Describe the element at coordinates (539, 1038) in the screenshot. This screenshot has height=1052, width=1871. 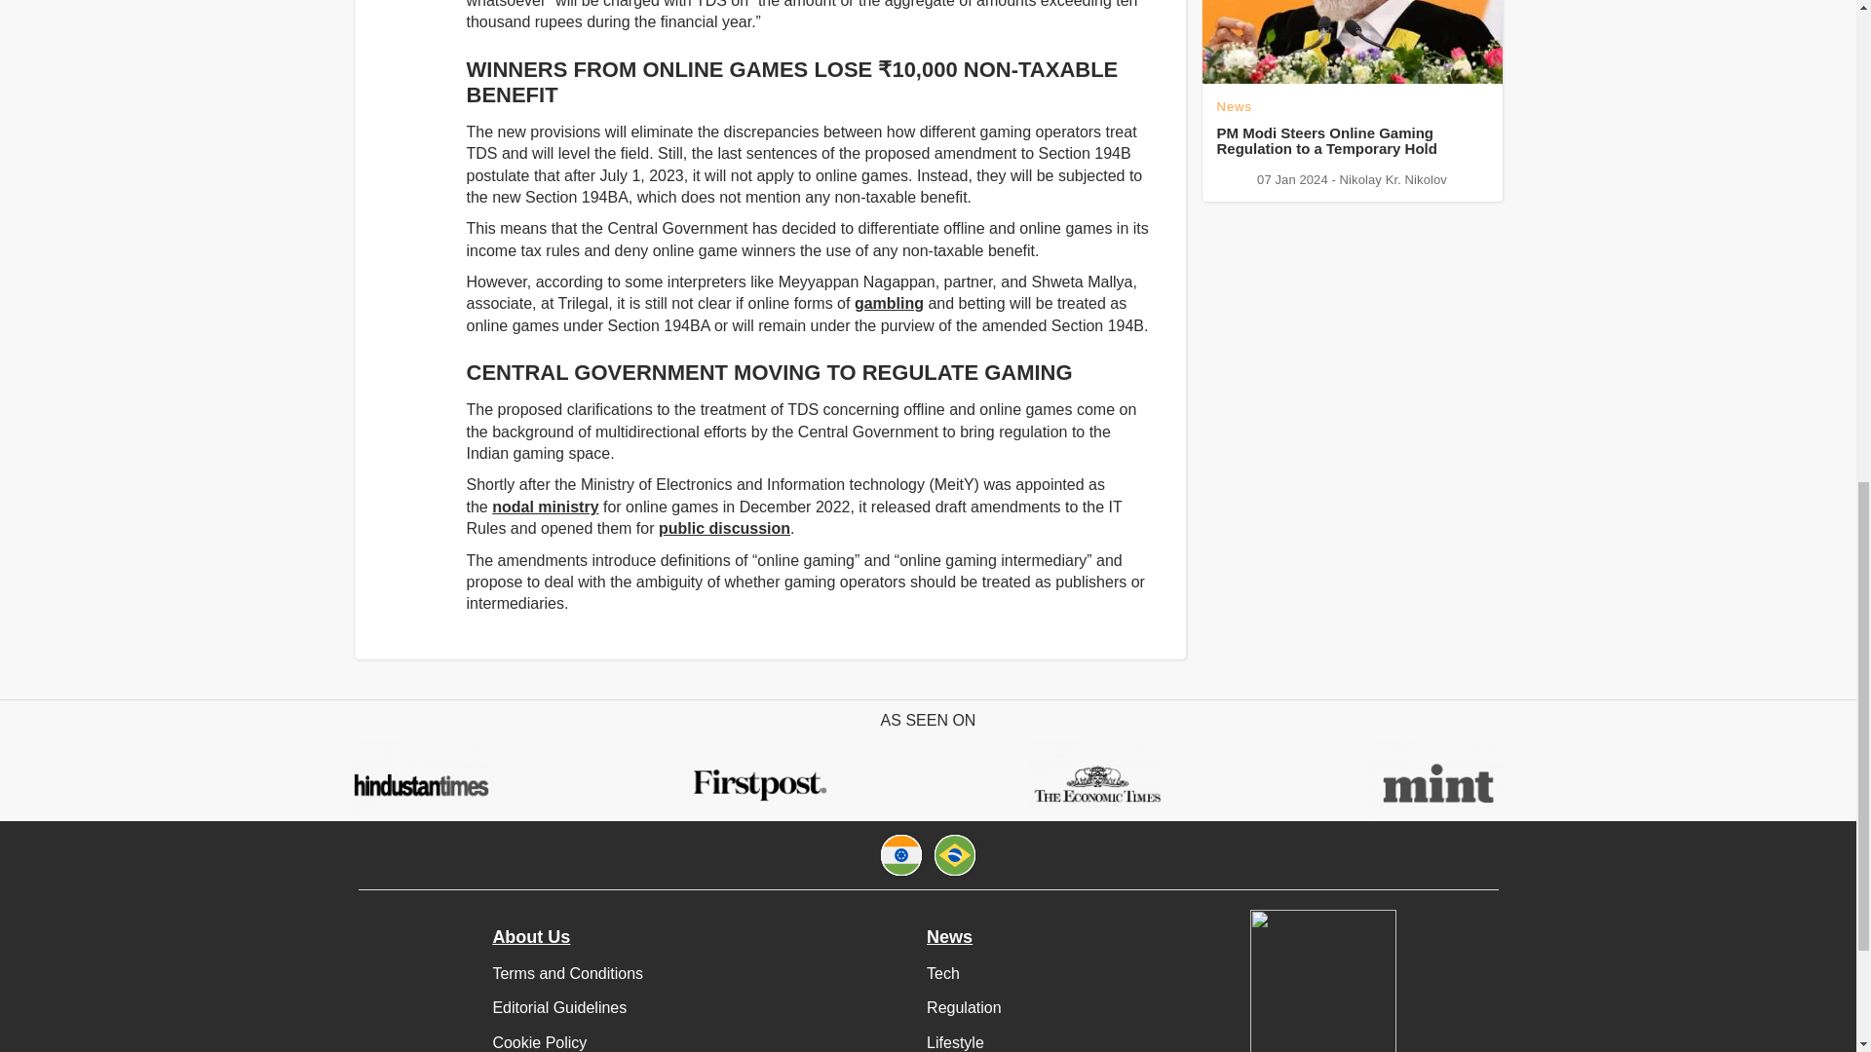
I see `Cookie Policy` at that location.